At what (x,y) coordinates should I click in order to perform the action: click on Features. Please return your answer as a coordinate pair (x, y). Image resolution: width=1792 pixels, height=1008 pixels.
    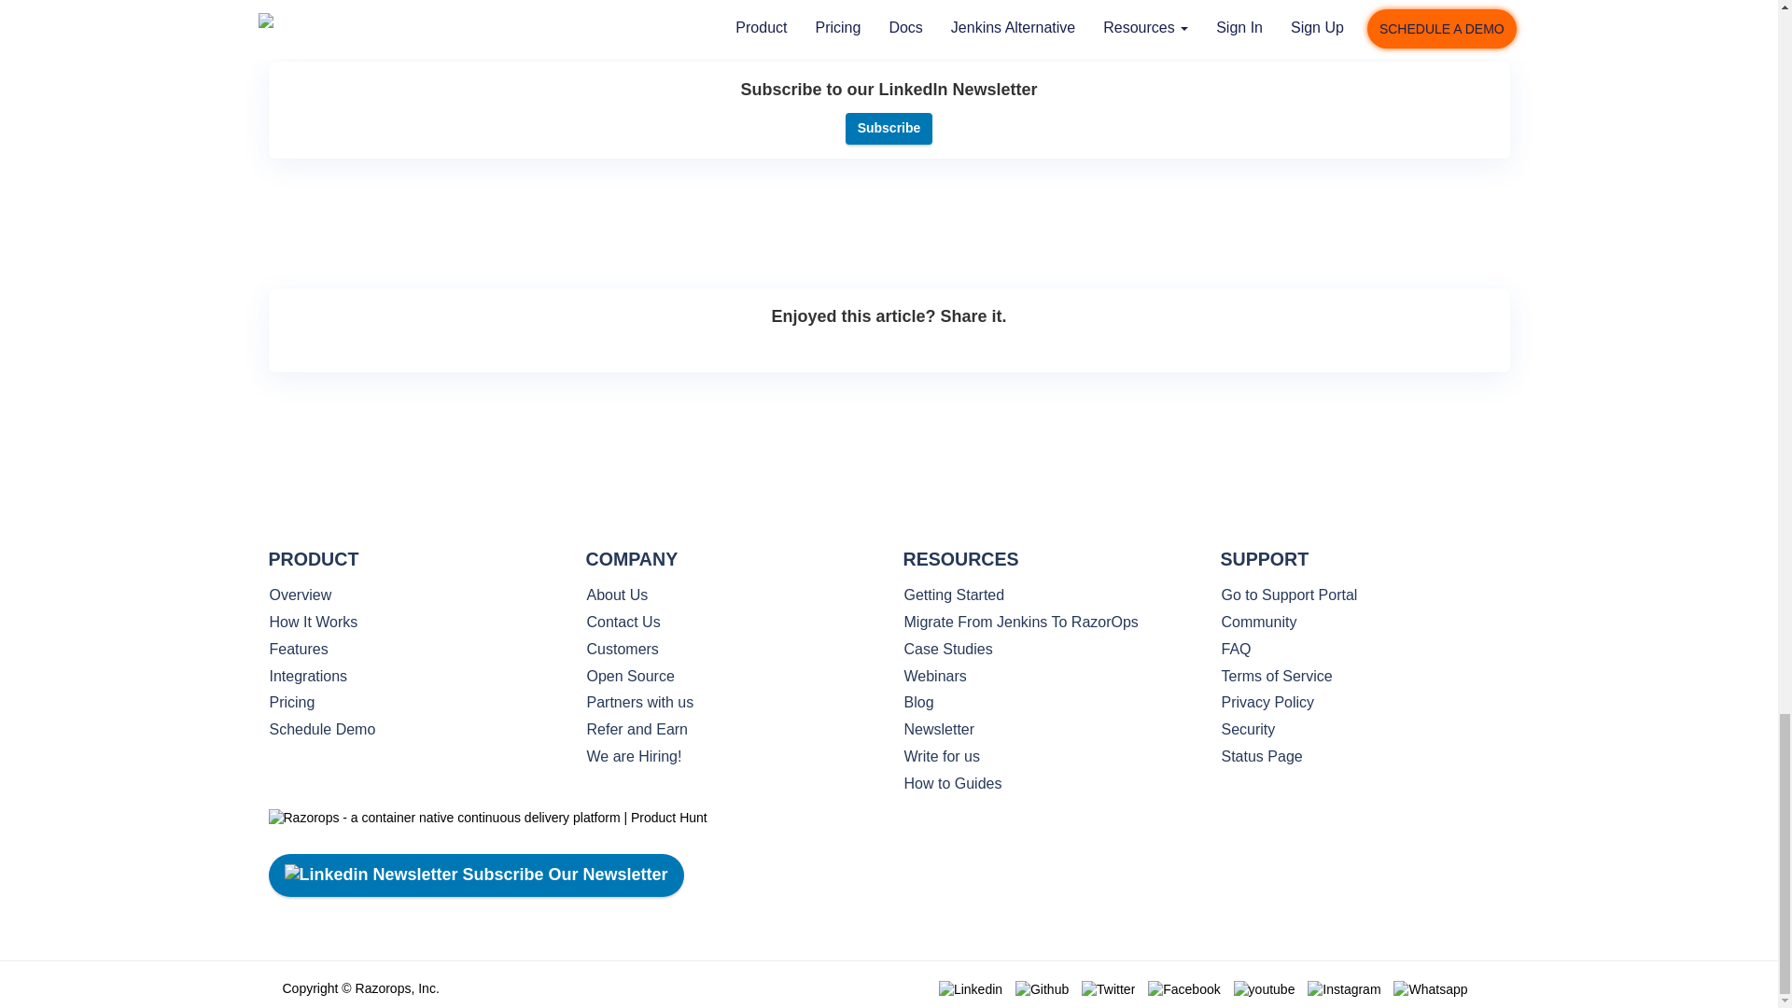
    Looking at the image, I should click on (413, 650).